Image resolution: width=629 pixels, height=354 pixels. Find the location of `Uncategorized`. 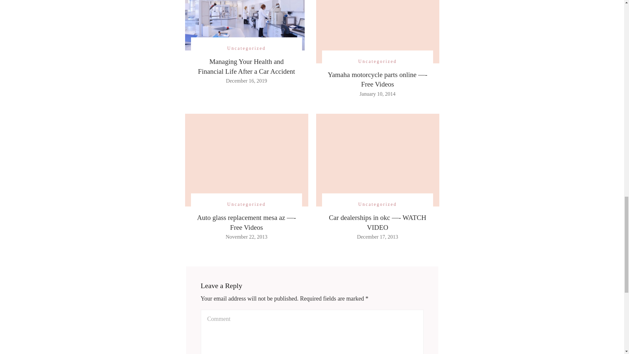

Uncategorized is located at coordinates (246, 205).